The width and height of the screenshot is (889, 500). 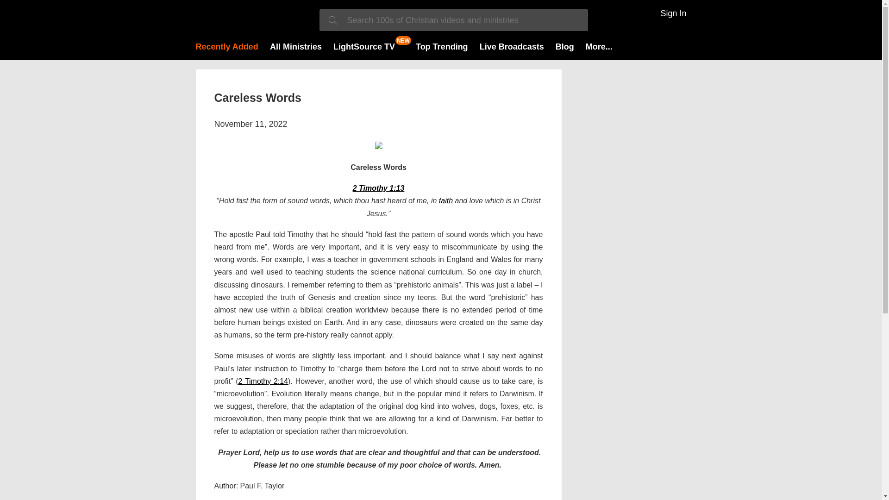 What do you see at coordinates (263, 381) in the screenshot?
I see `2 Timothy 2:14` at bounding box center [263, 381].